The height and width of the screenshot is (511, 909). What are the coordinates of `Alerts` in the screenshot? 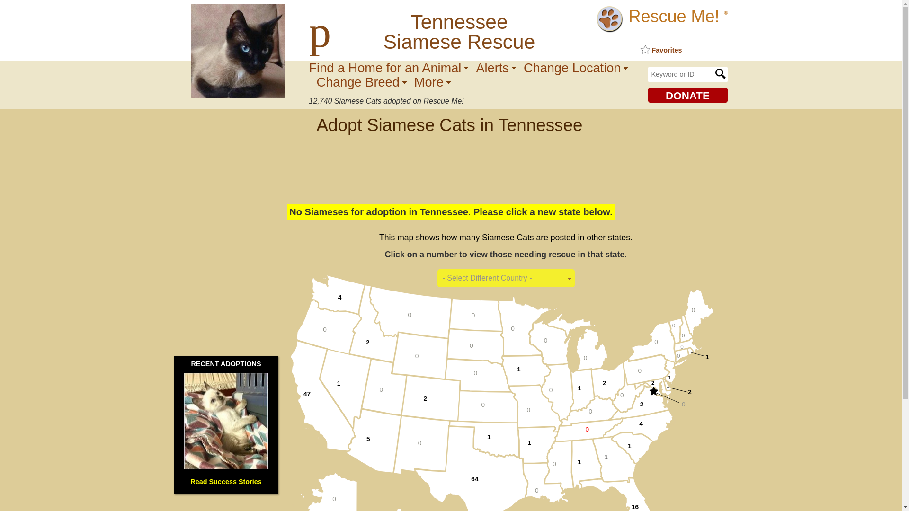 It's located at (496, 67).